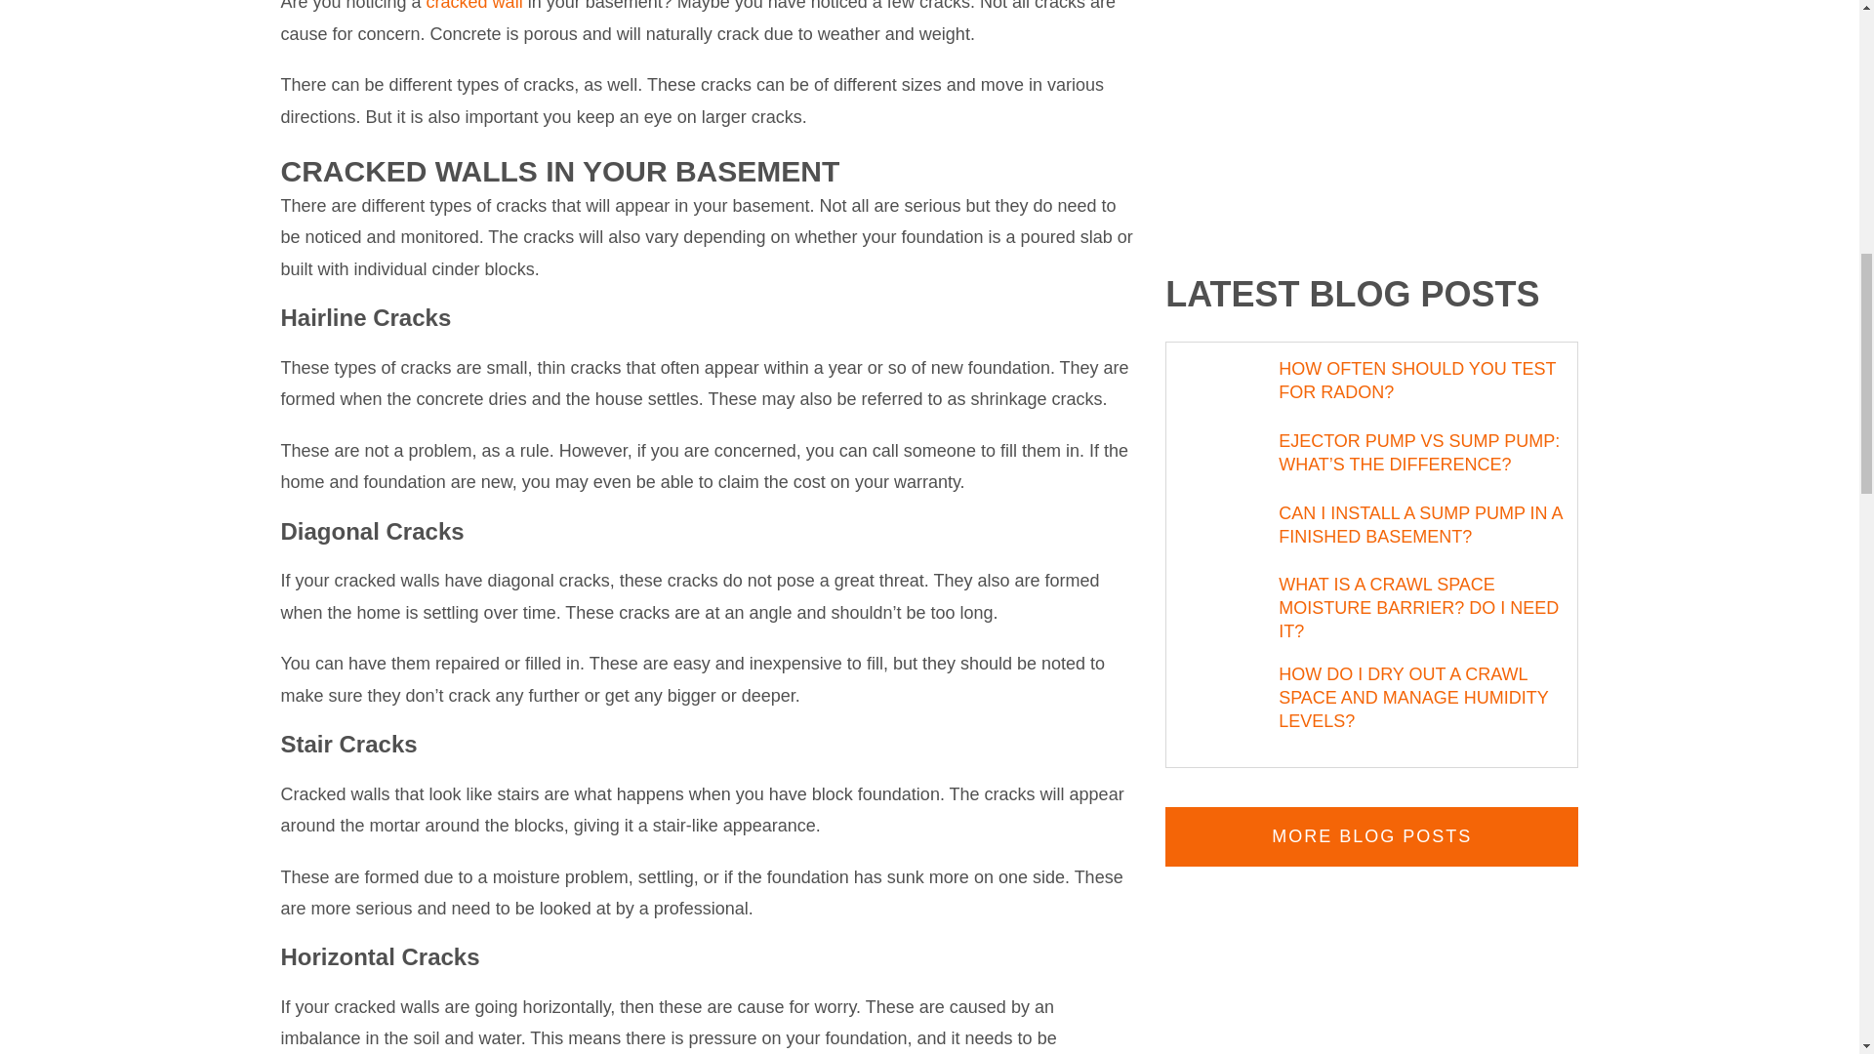 Image resolution: width=1874 pixels, height=1054 pixels. What do you see at coordinates (1229, 694) in the screenshot?
I see `How Do I Dry Out a Crawl Space and Manage Humidity Levels?` at bounding box center [1229, 694].